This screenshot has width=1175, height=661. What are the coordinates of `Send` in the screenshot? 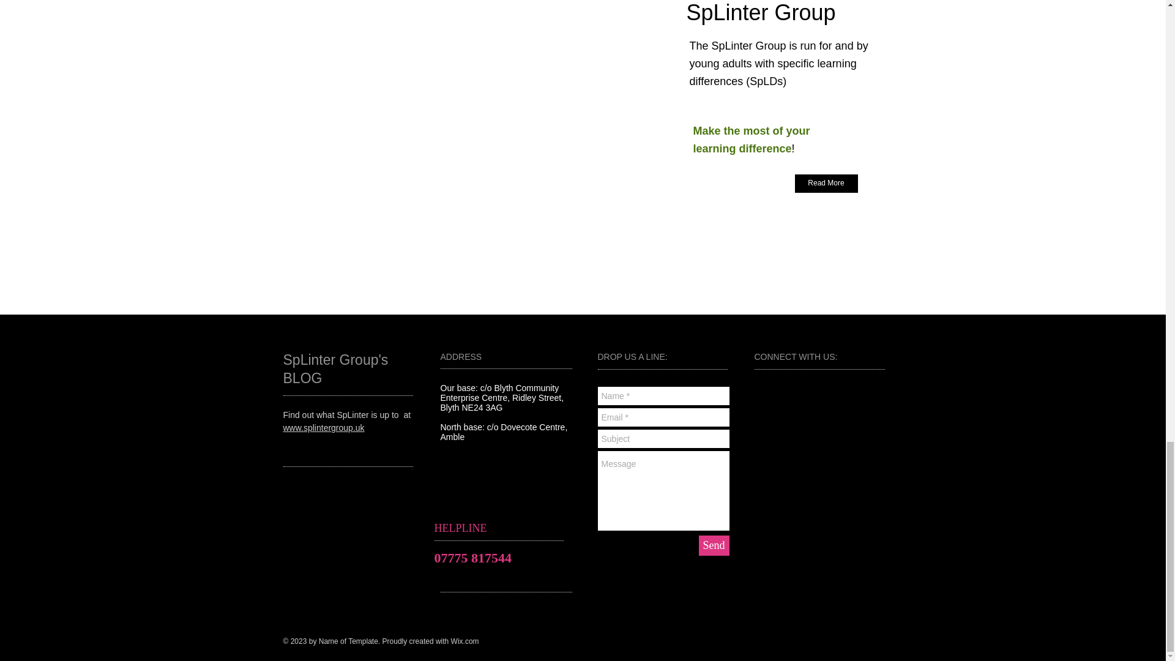 It's located at (714, 545).